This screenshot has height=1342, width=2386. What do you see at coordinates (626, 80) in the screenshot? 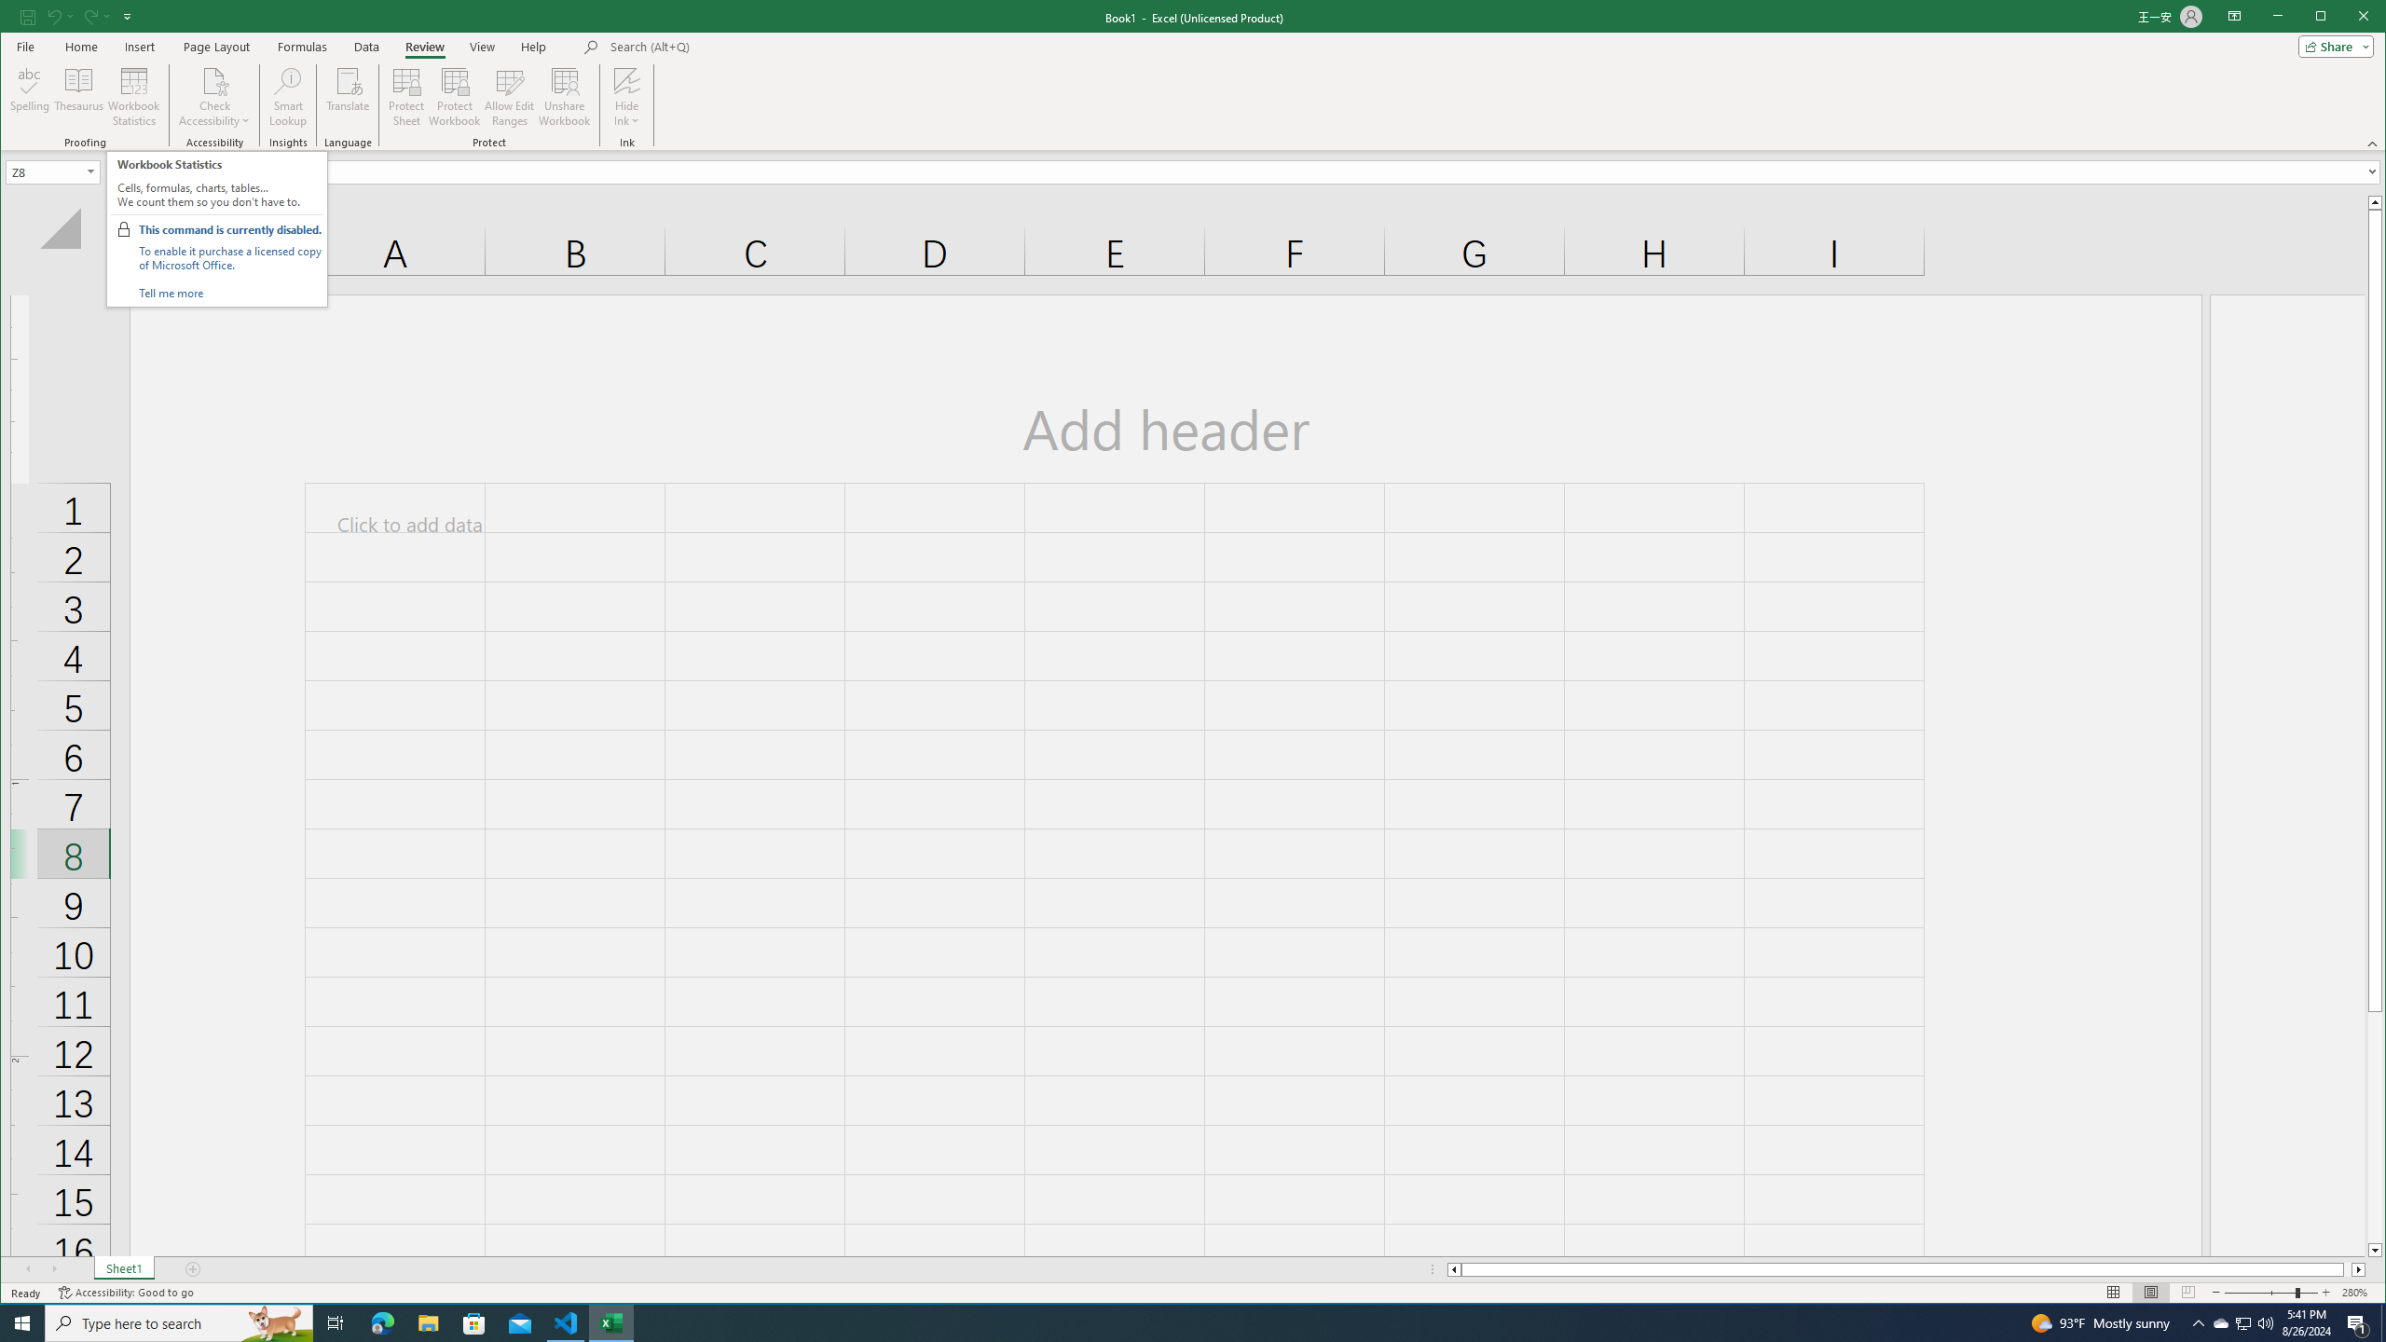
I see `Hide Ink` at bounding box center [626, 80].